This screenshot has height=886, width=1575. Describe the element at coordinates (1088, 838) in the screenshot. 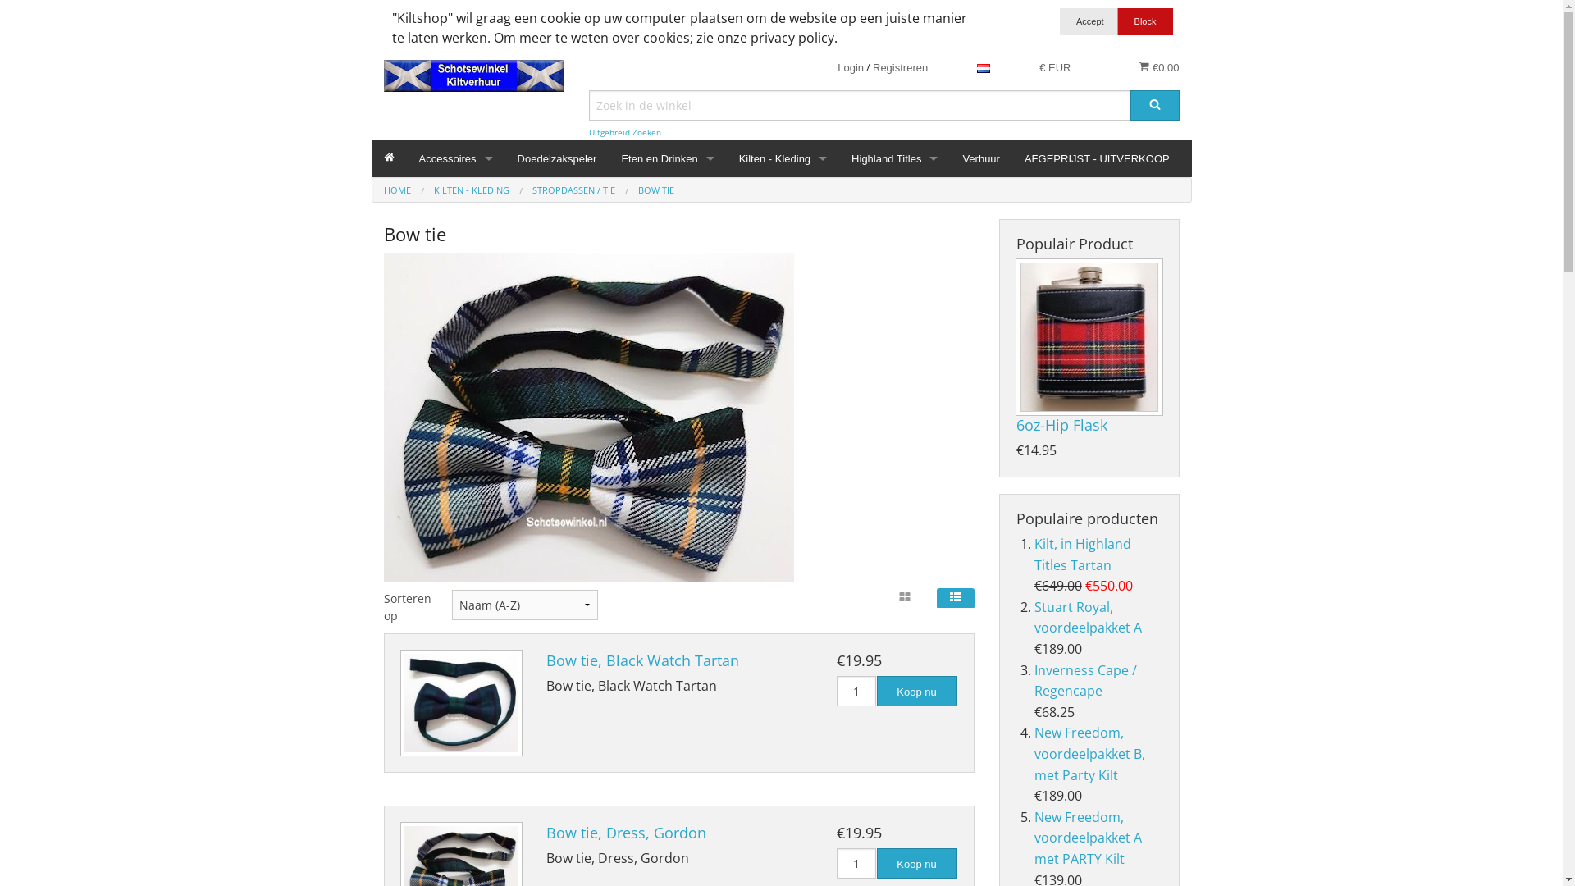

I see `New Freedom, voordeelpakket A met PARTY Kilt` at that location.